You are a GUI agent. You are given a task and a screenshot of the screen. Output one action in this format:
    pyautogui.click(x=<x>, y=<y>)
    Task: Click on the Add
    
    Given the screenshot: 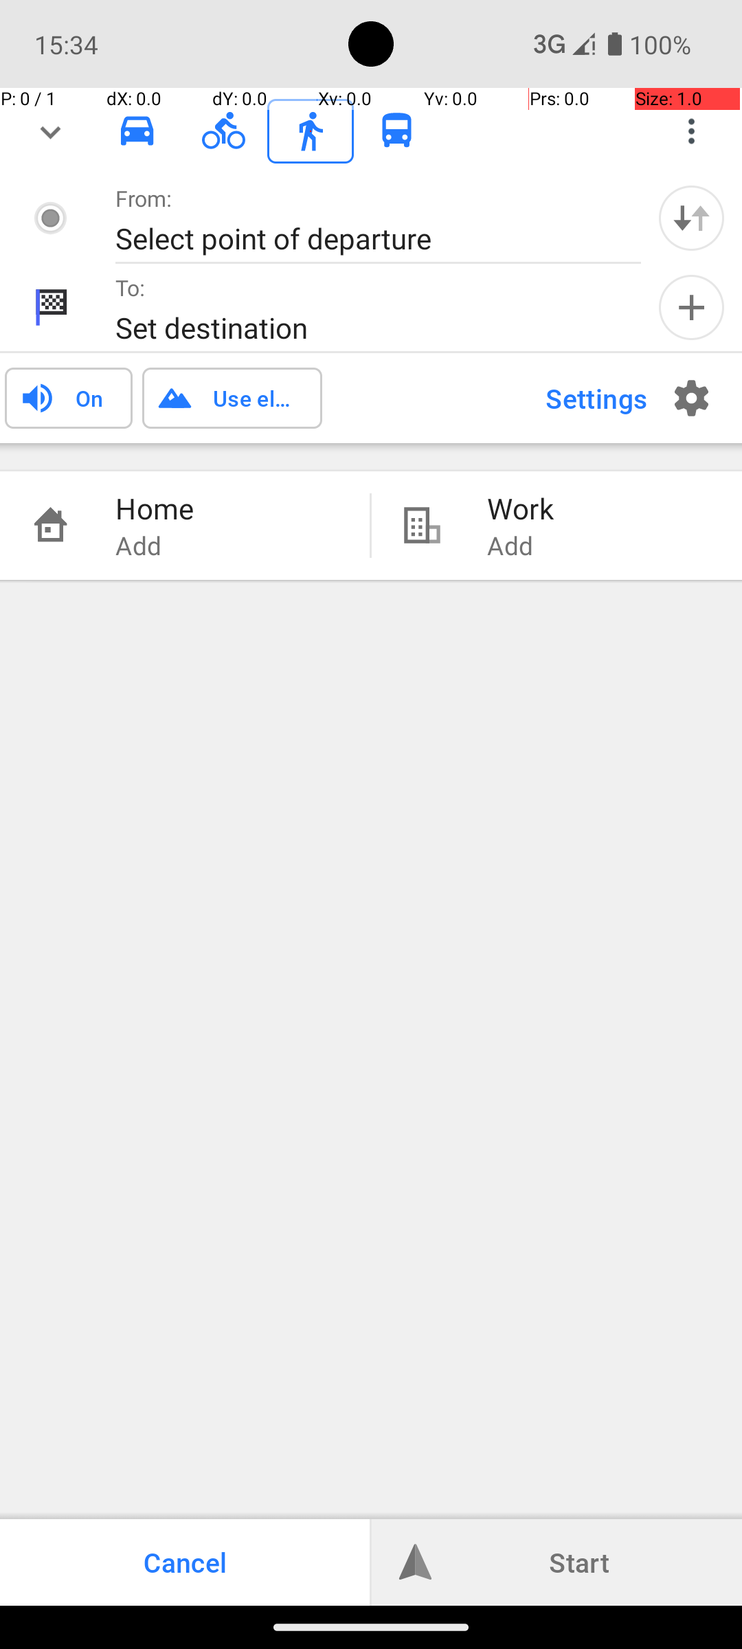 What is the action you would take?
    pyautogui.click(x=691, y=308)
    